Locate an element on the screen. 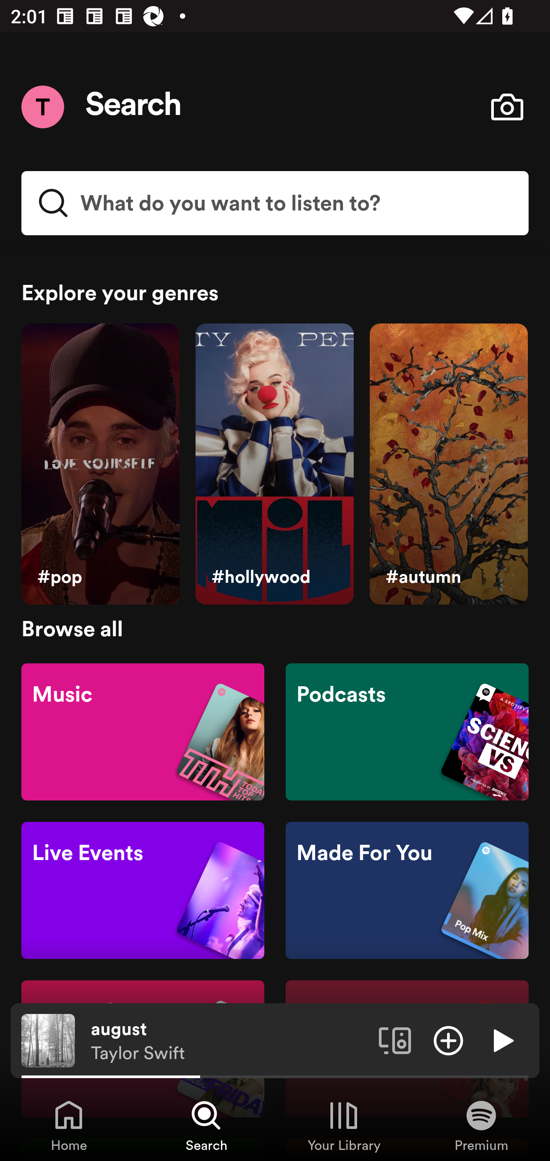 Image resolution: width=550 pixels, height=1161 pixels. The cover art of the currently playing track is located at coordinates (48, 1040).